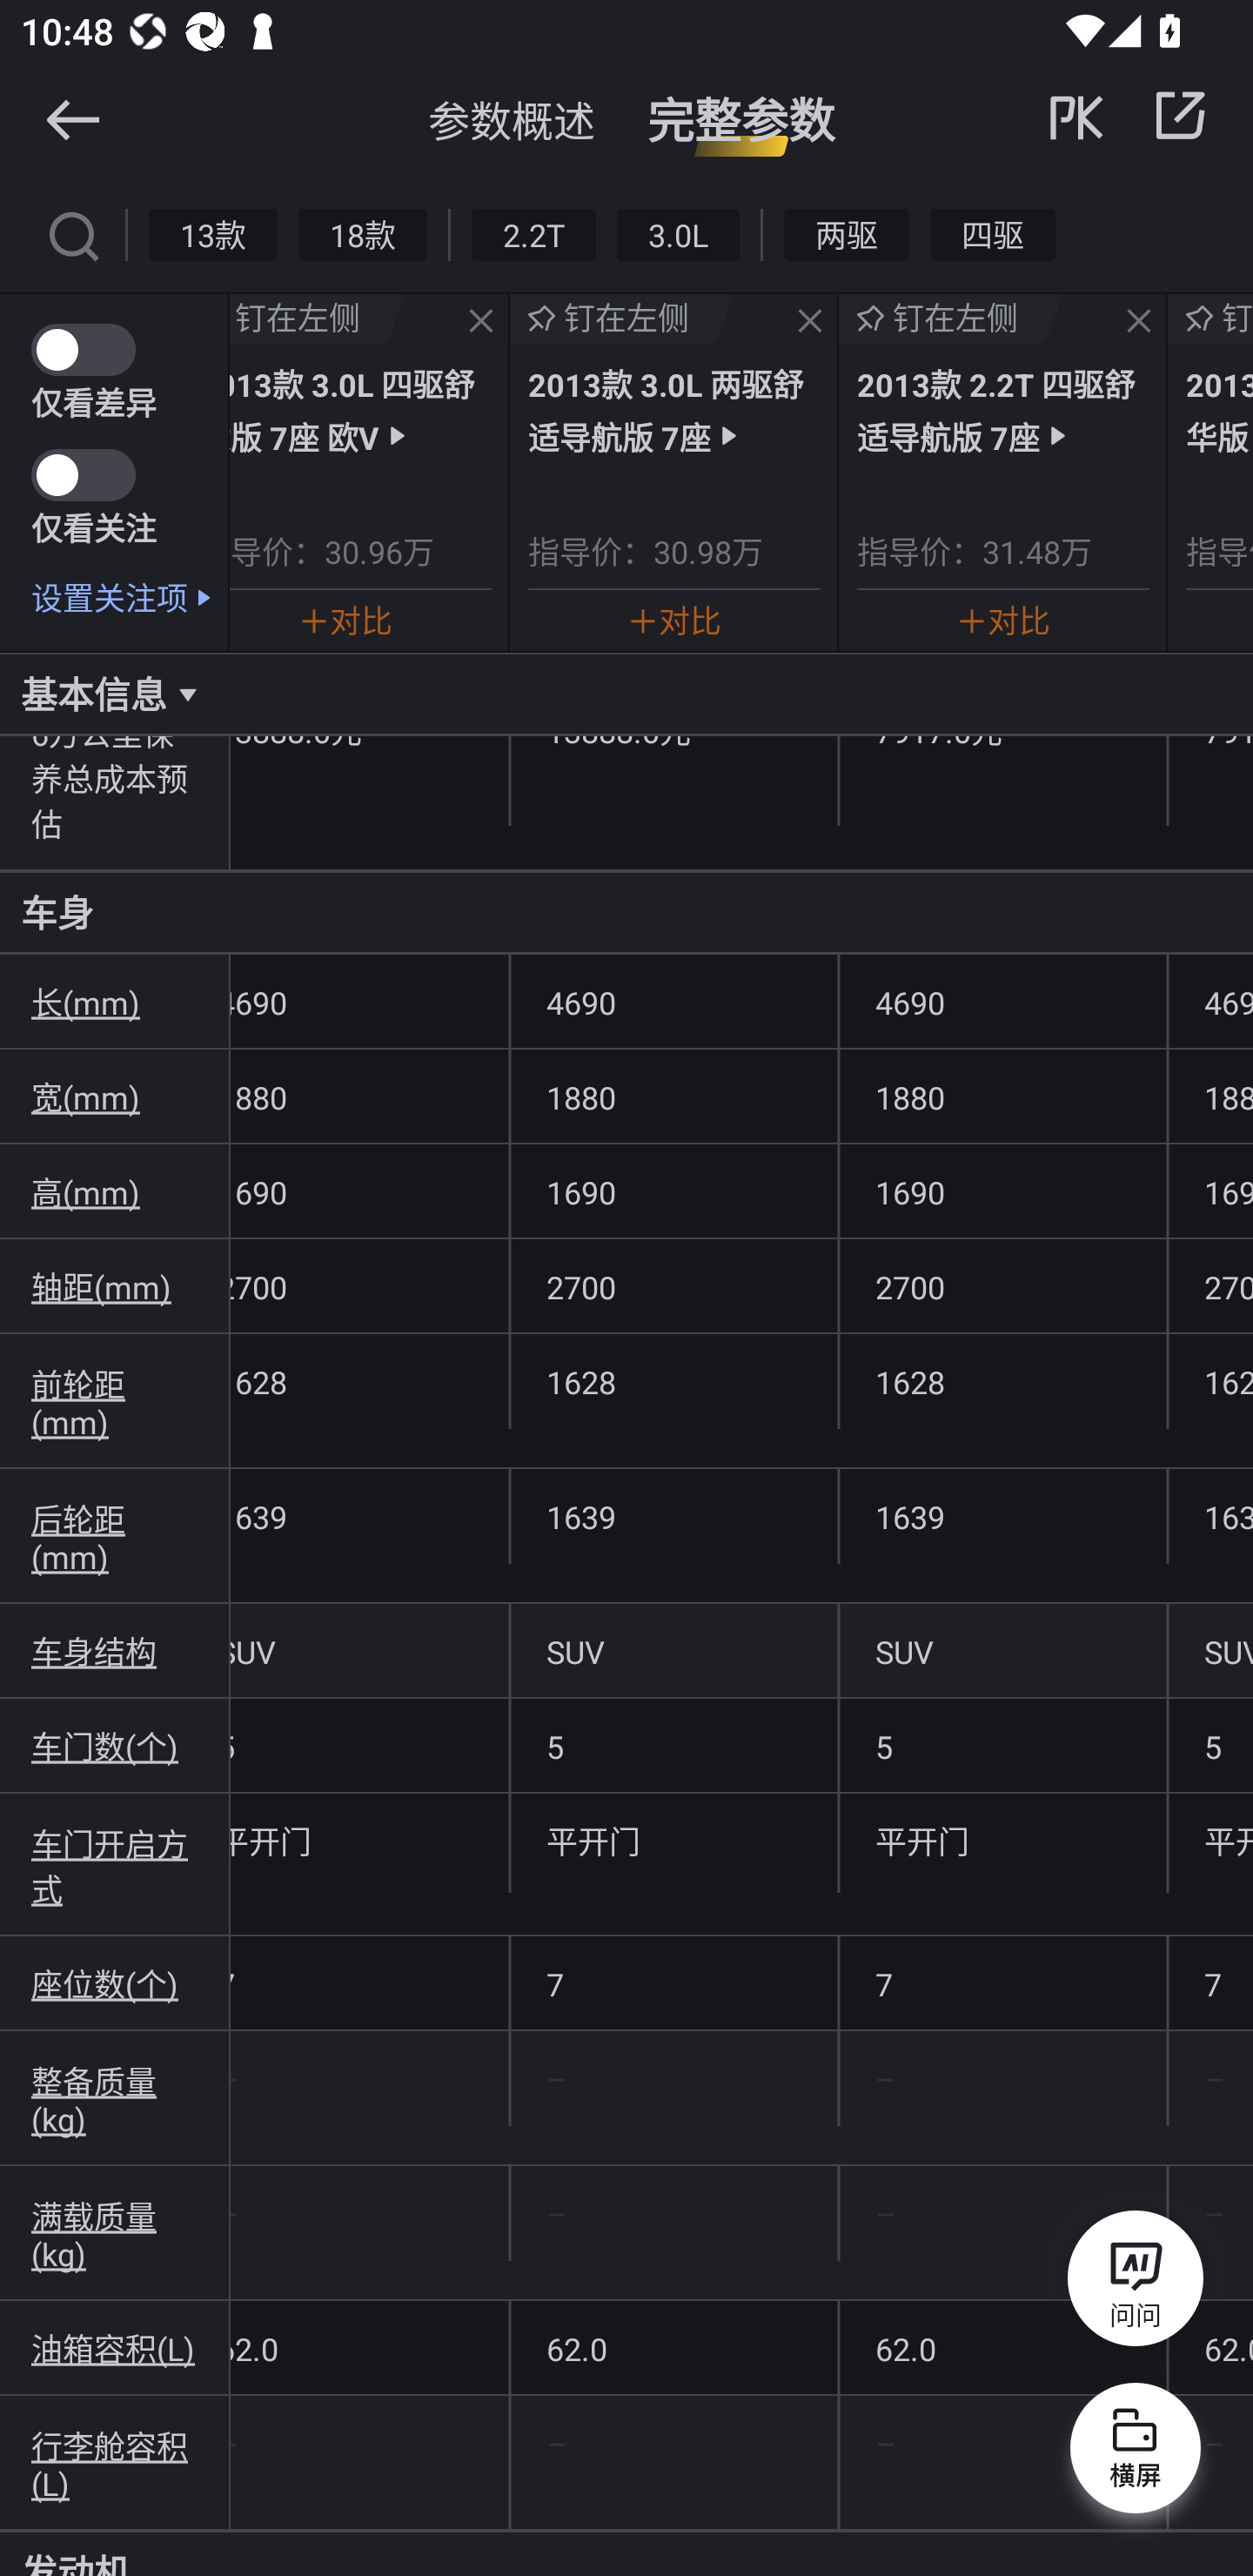 The width and height of the screenshot is (1253, 2576). I want to click on 4690, so click(369, 1002).